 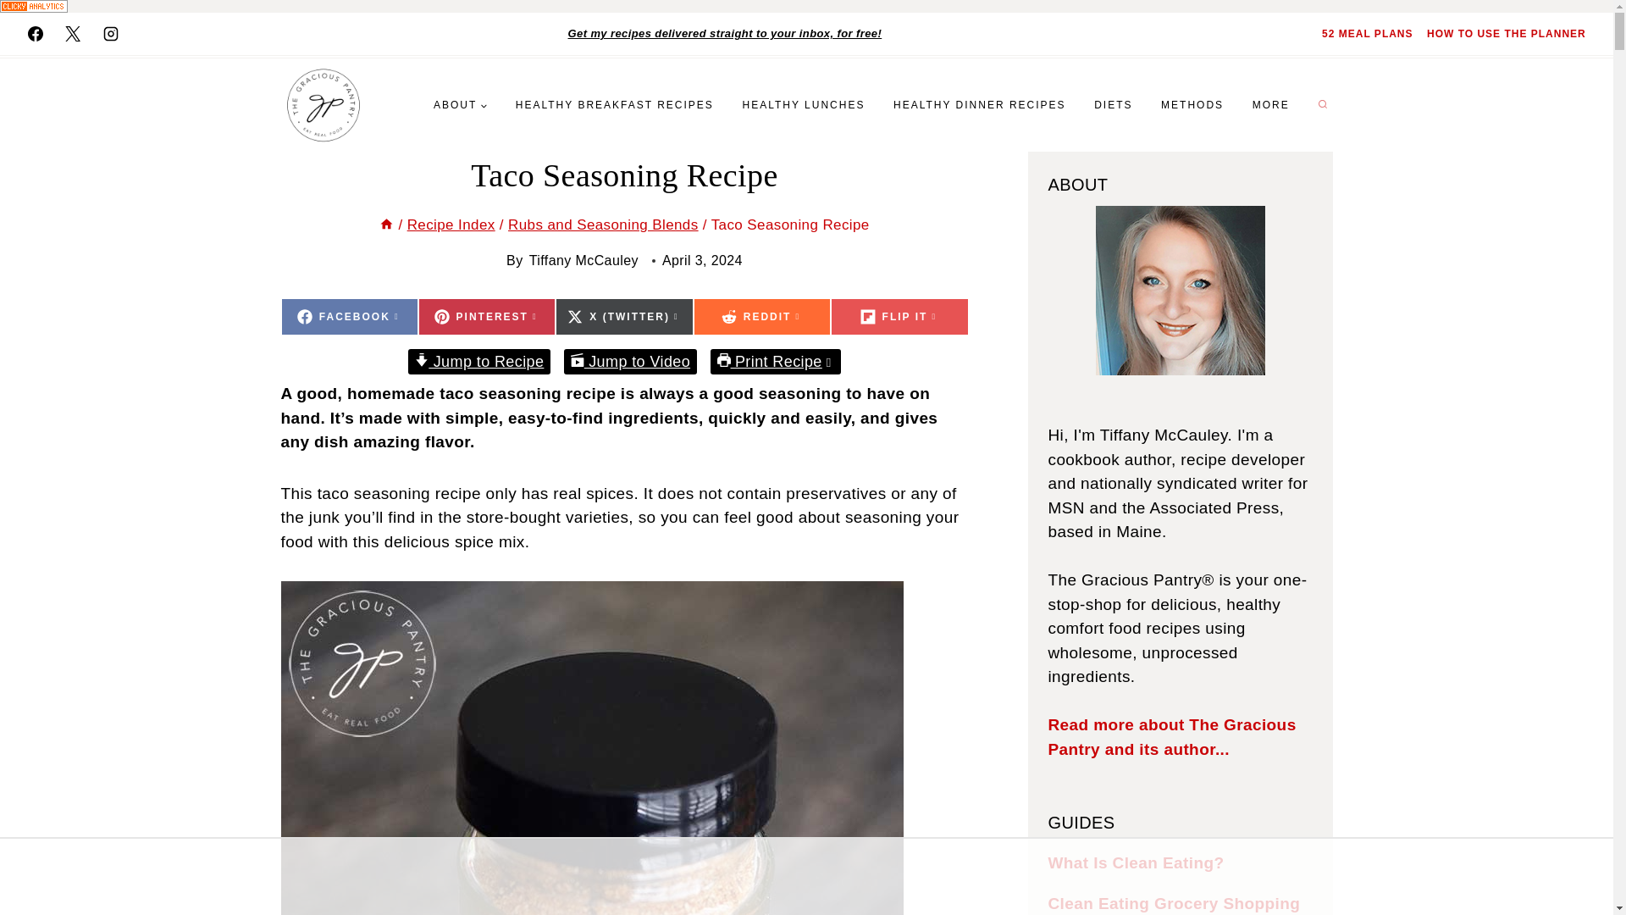 What do you see at coordinates (1367, 34) in the screenshot?
I see `Recipe Index` at bounding box center [1367, 34].